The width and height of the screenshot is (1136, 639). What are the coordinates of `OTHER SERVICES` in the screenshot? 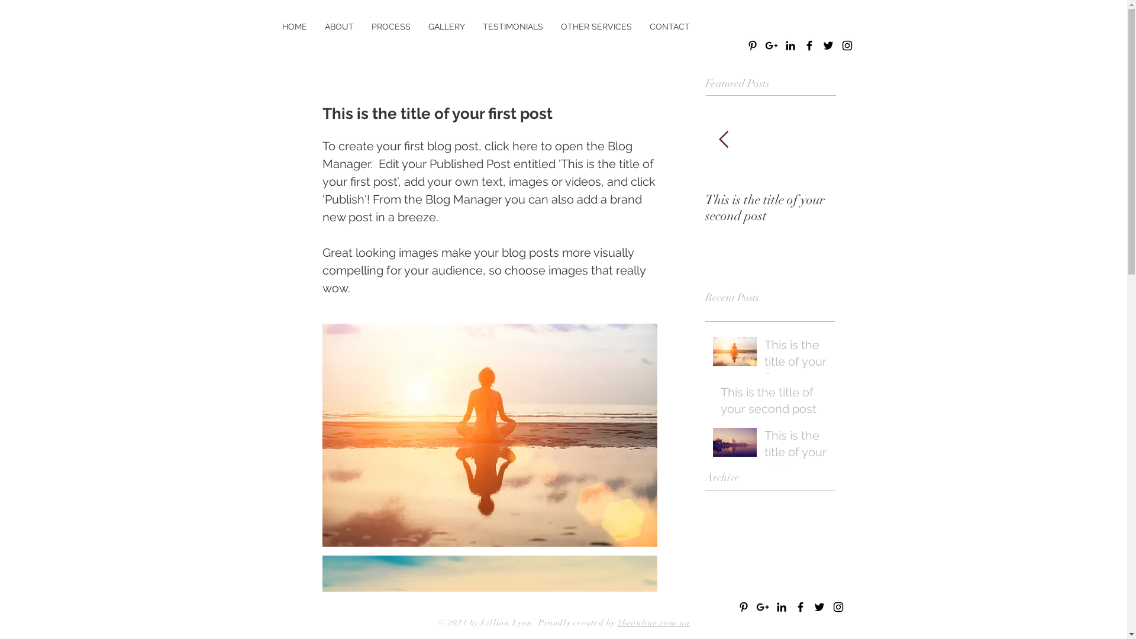 It's located at (595, 27).